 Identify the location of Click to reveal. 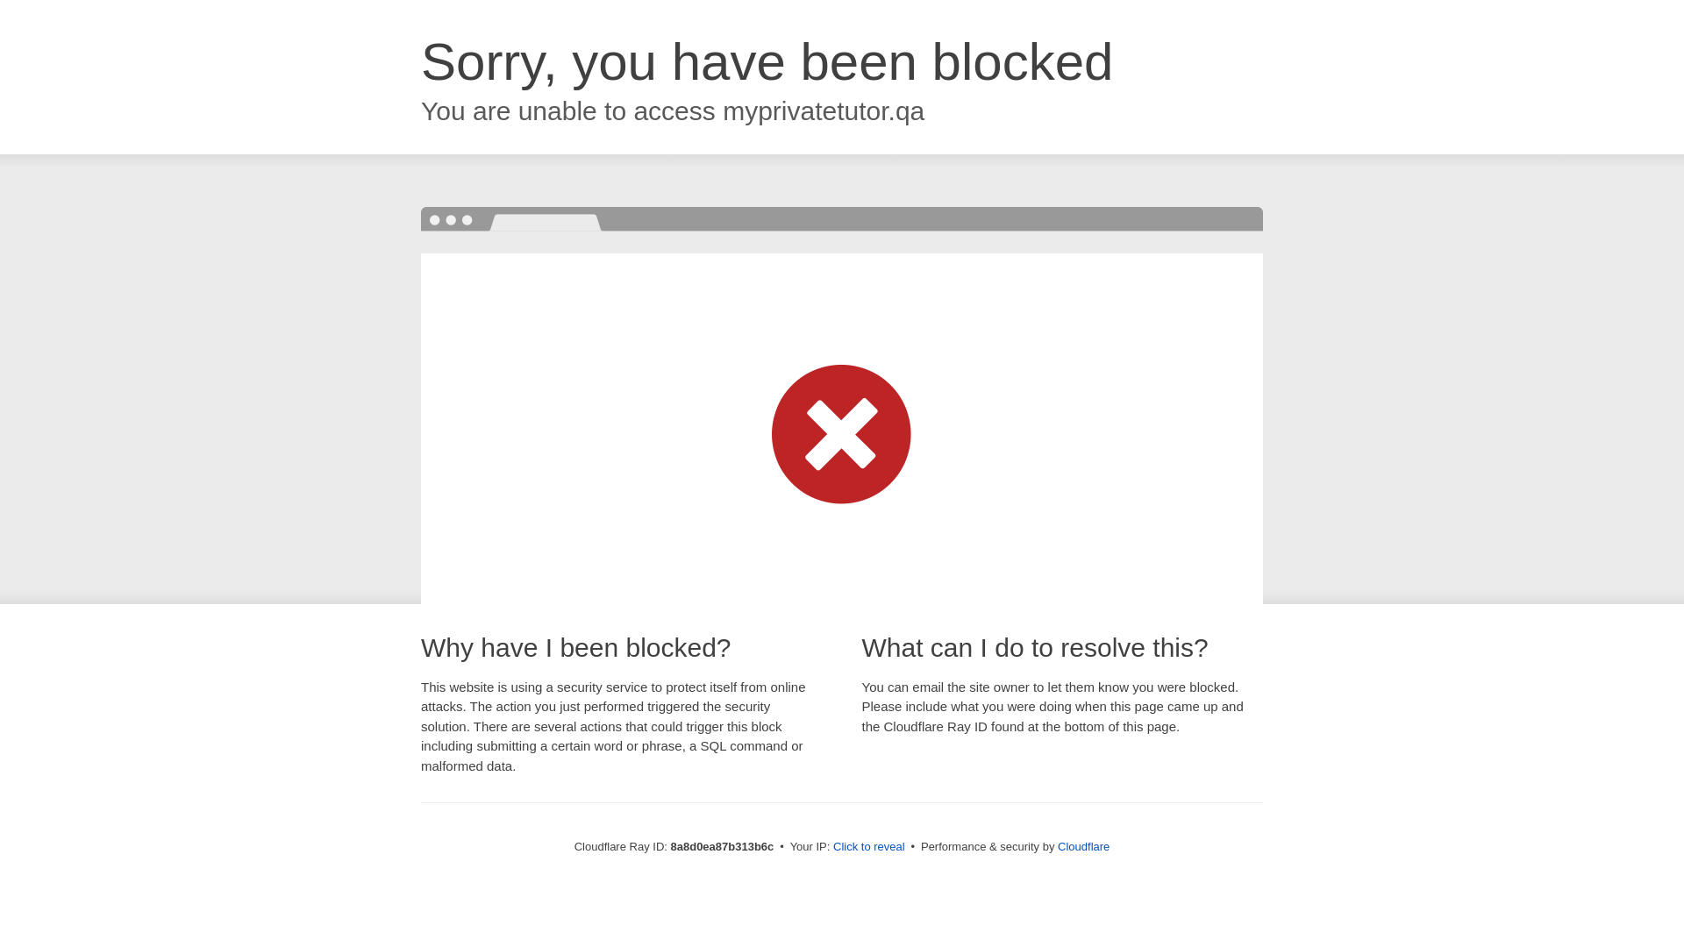
(869, 847).